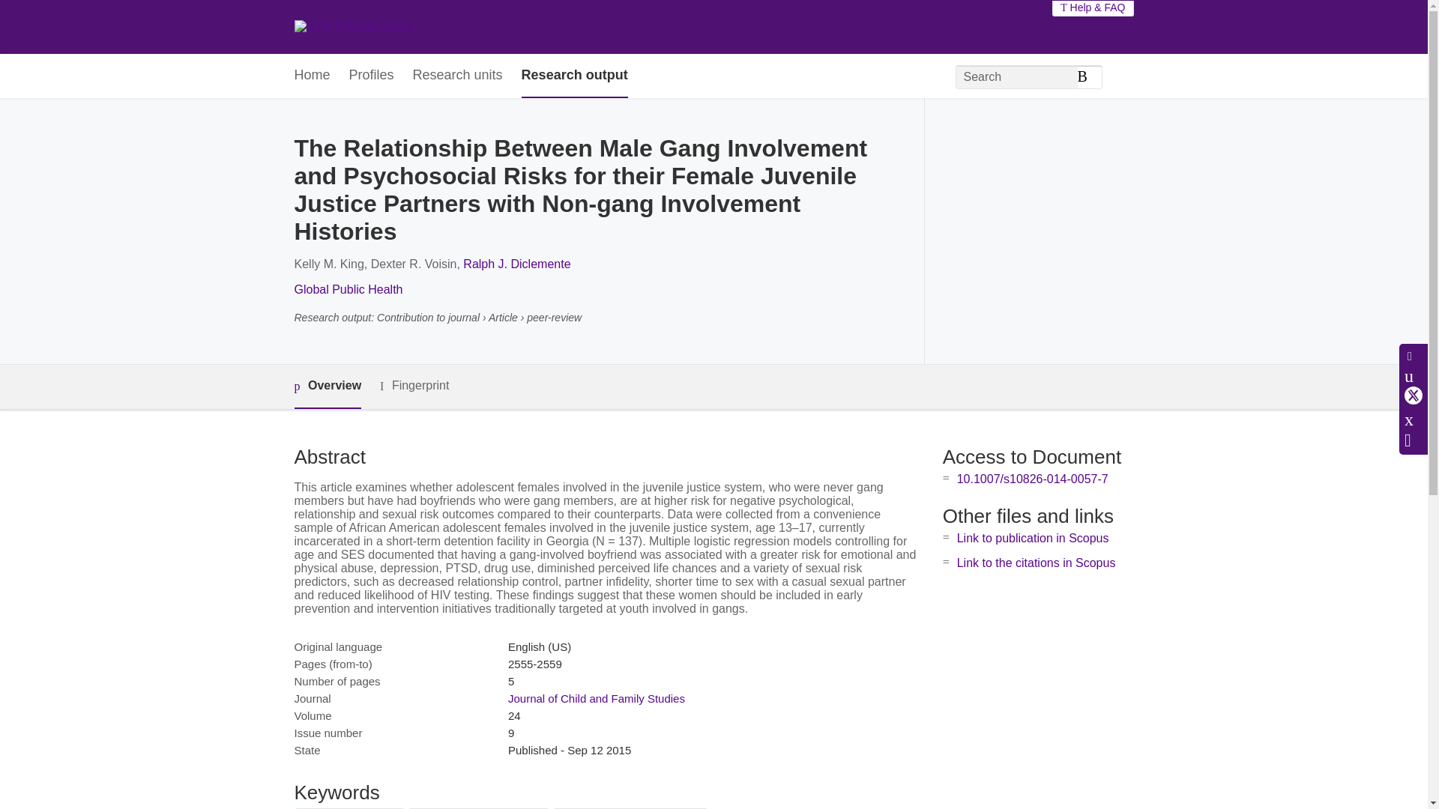 This screenshot has width=1439, height=809. I want to click on Link to the citations in Scopus, so click(1036, 563).